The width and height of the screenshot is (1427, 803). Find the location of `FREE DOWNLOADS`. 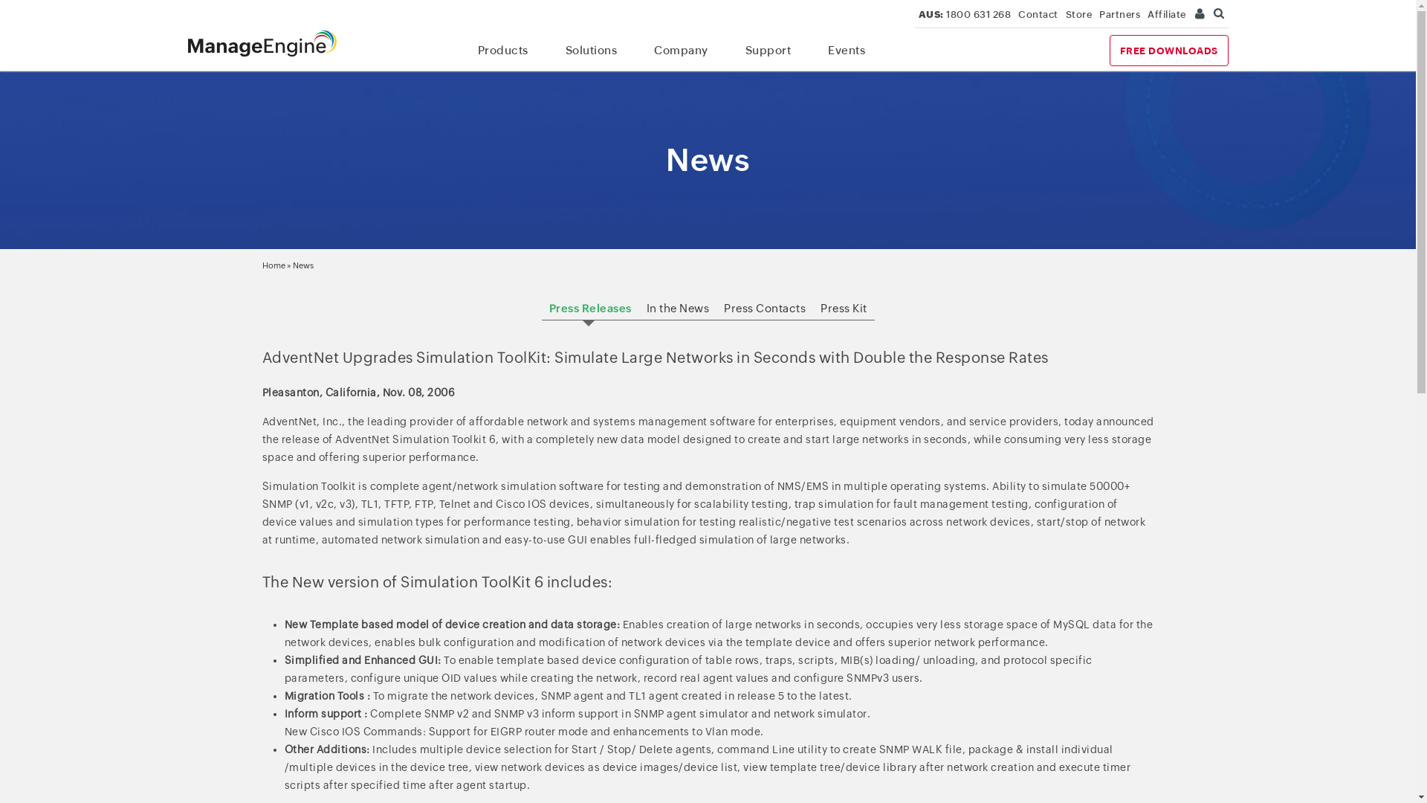

FREE DOWNLOADS is located at coordinates (1168, 51).